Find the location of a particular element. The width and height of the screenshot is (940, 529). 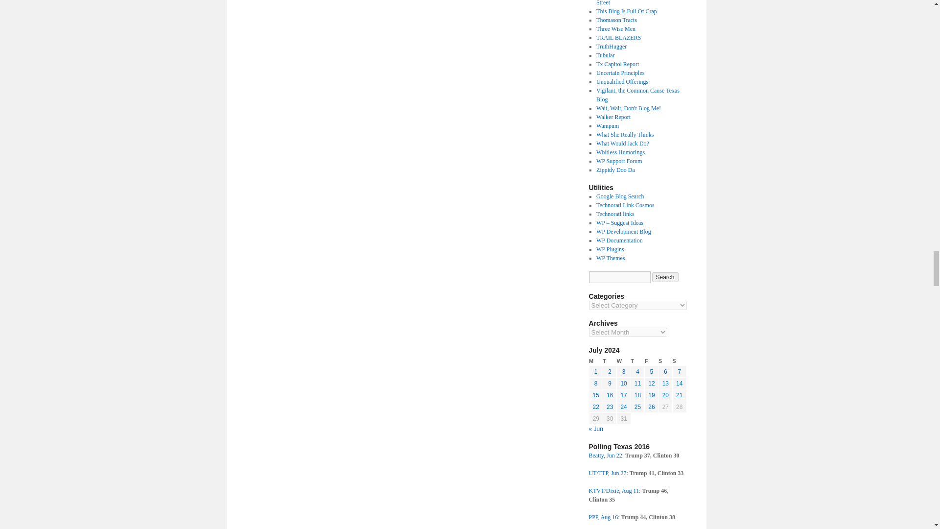

Tuesday is located at coordinates (609, 361).